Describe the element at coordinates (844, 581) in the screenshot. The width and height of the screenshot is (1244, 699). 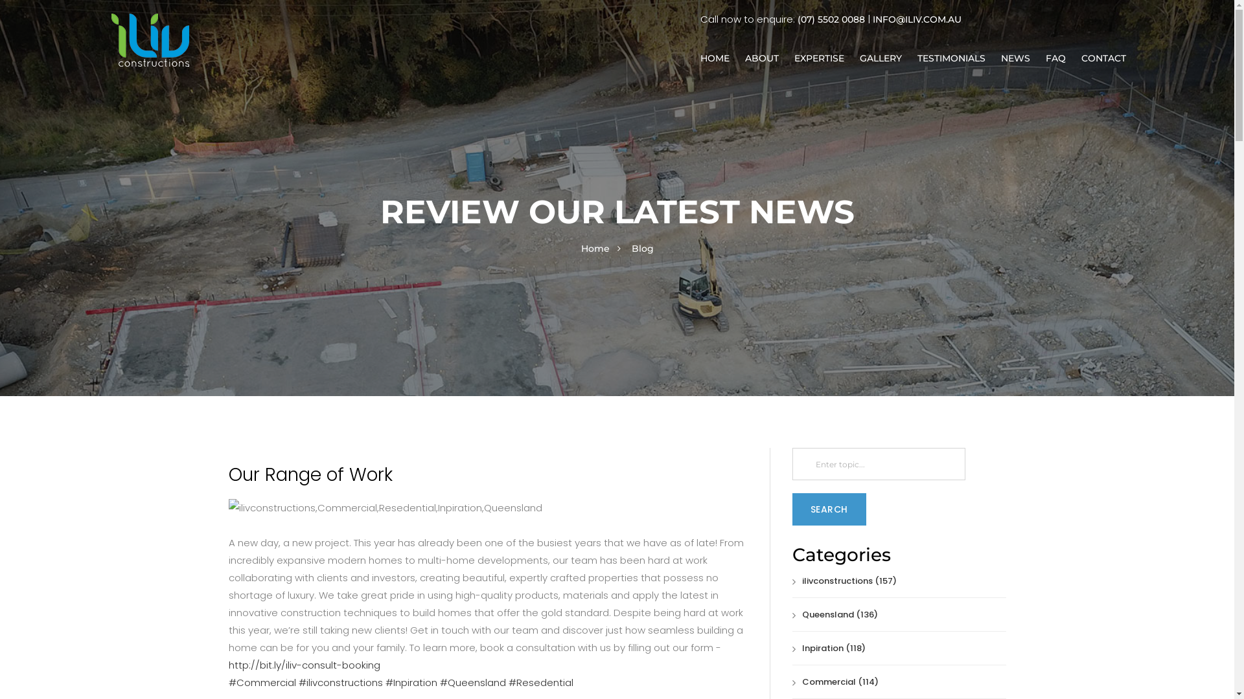
I see `ilivconstructions (157)` at that location.